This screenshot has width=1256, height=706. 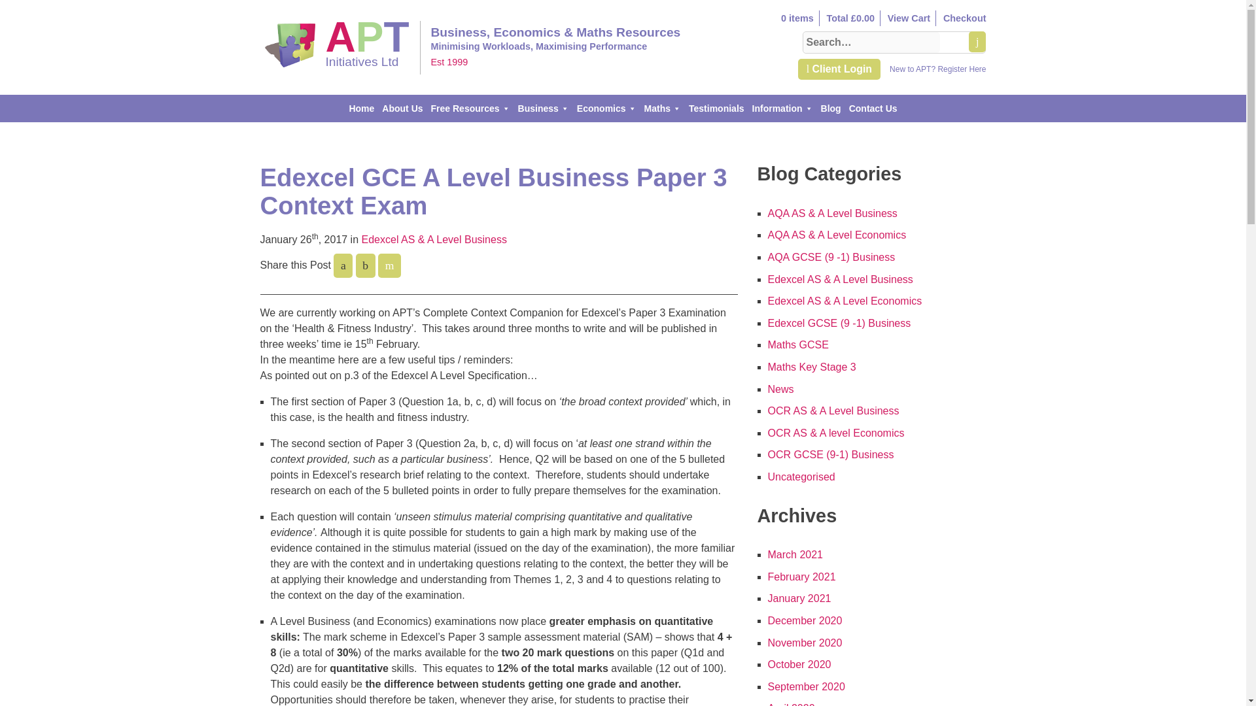 I want to click on Email, so click(x=389, y=265).